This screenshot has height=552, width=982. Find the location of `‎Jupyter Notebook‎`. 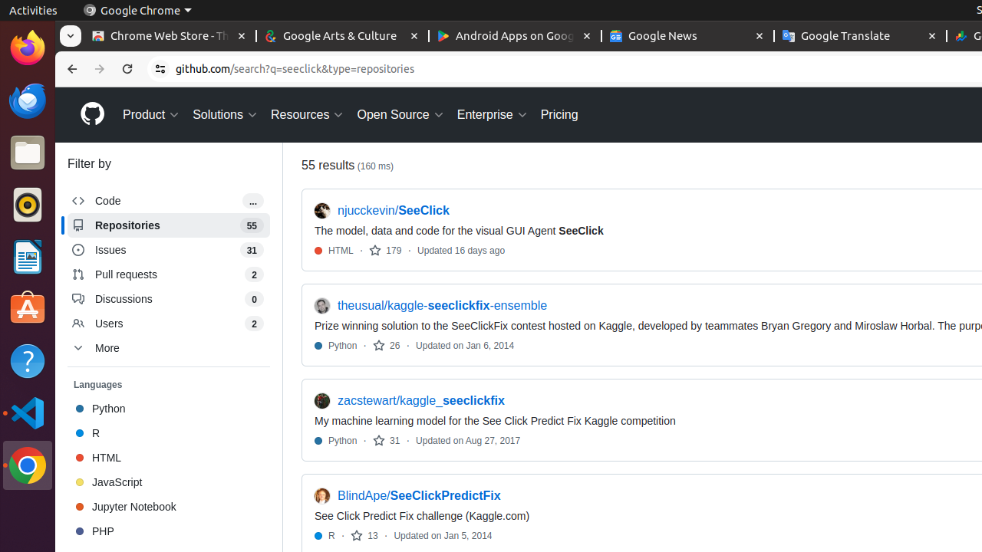

‎Jupyter Notebook‎ is located at coordinates (169, 507).